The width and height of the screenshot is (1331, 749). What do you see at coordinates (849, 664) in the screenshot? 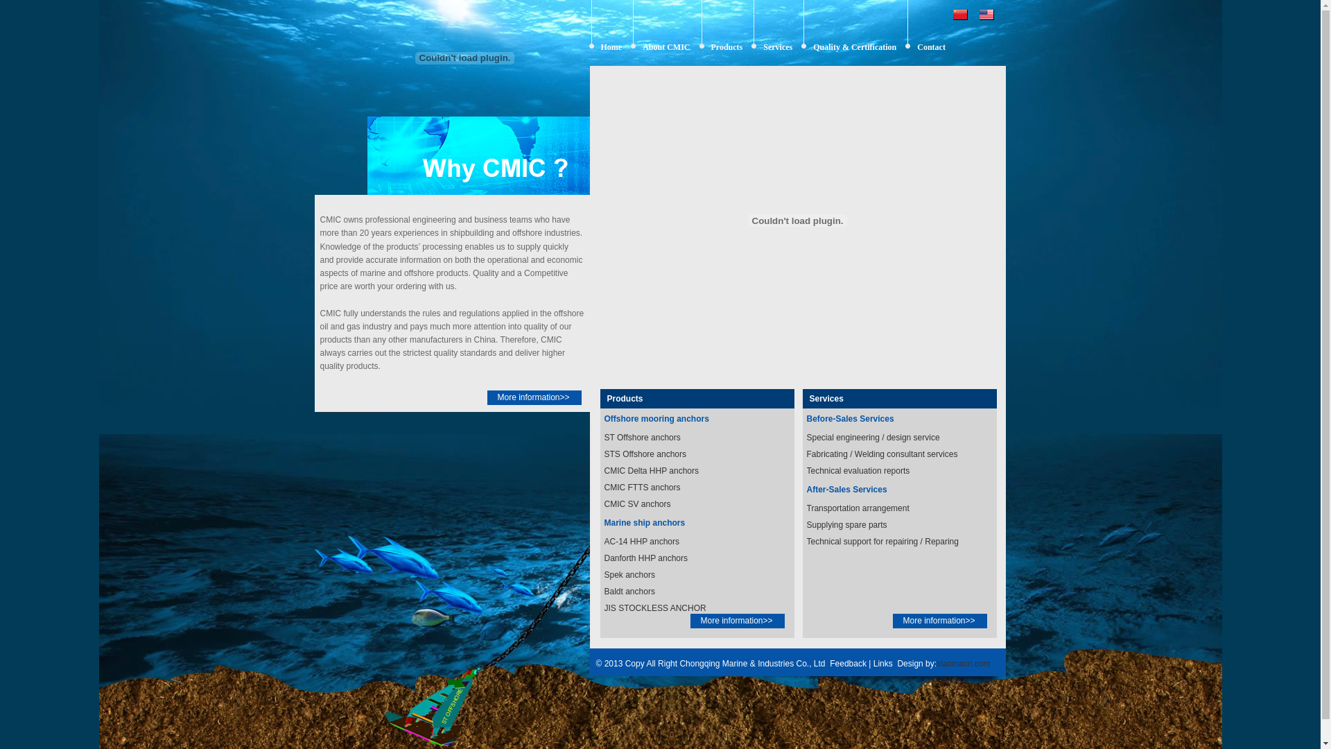
I see `Feedback` at bounding box center [849, 664].